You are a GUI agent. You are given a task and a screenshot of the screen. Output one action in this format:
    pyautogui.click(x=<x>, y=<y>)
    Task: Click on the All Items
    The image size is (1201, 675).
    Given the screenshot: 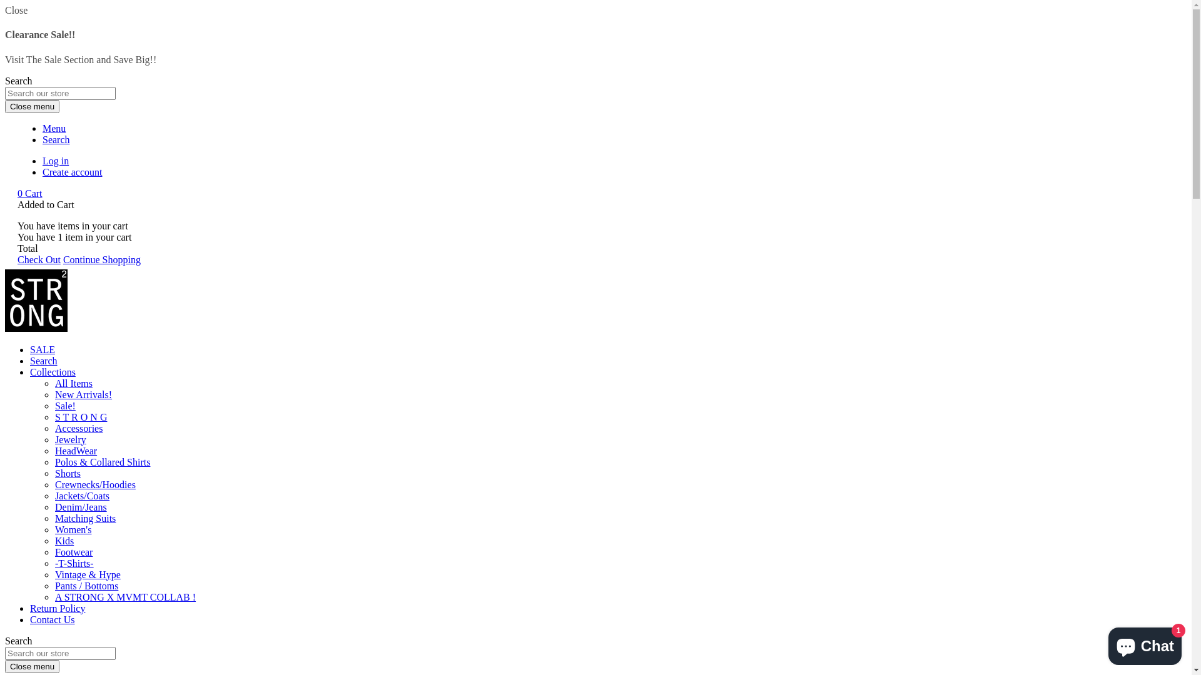 What is the action you would take?
    pyautogui.click(x=74, y=384)
    